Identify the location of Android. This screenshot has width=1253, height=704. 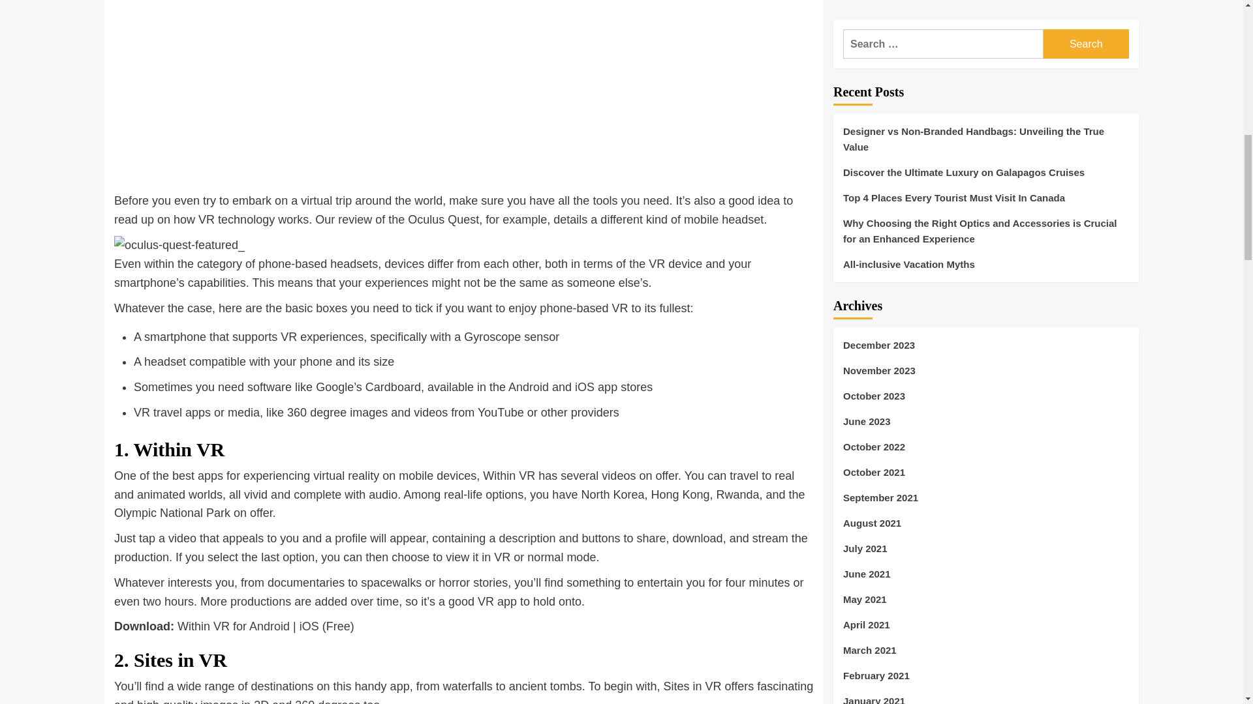
(529, 387).